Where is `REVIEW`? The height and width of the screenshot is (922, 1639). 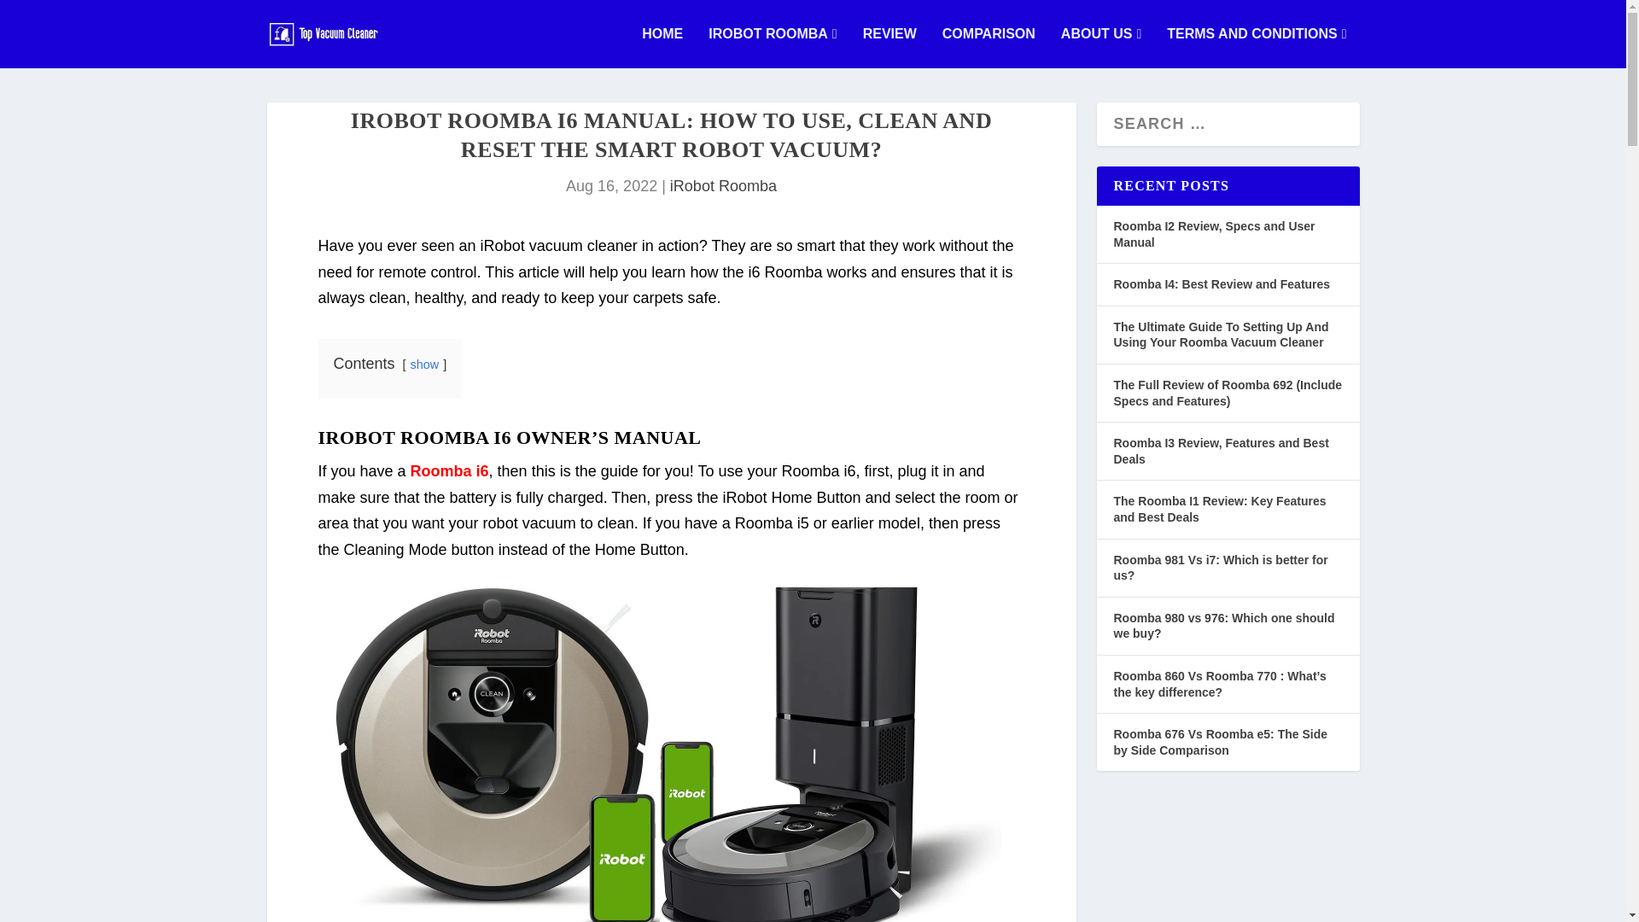
REVIEW is located at coordinates (889, 48).